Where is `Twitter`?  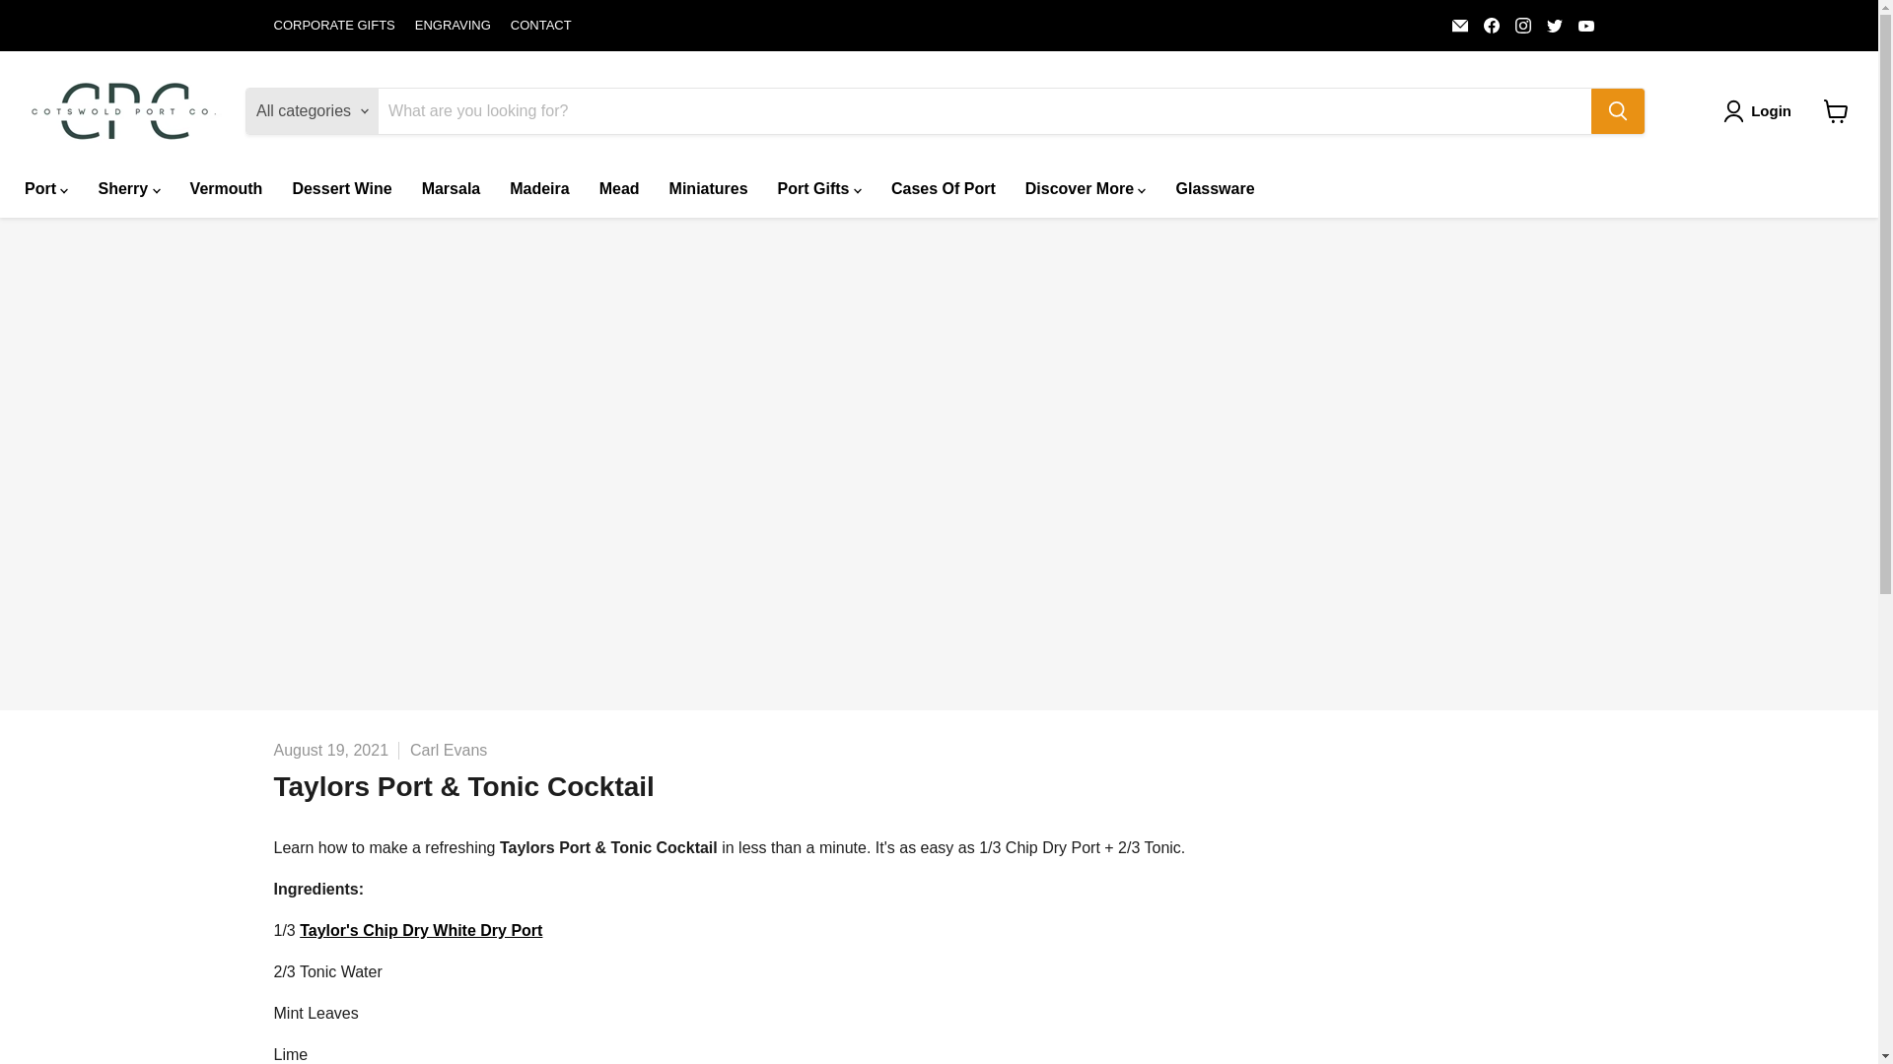
Twitter is located at coordinates (1554, 25).